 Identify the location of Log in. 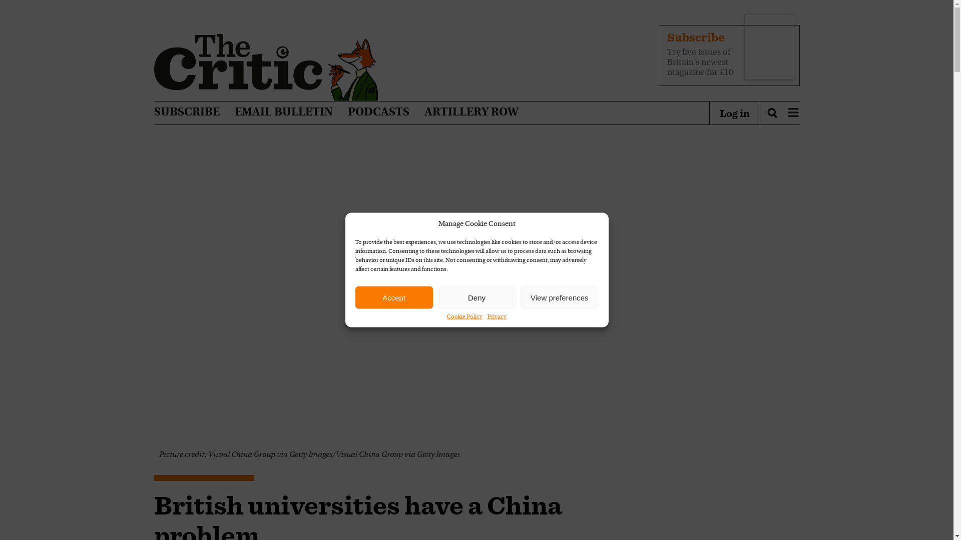
(735, 113).